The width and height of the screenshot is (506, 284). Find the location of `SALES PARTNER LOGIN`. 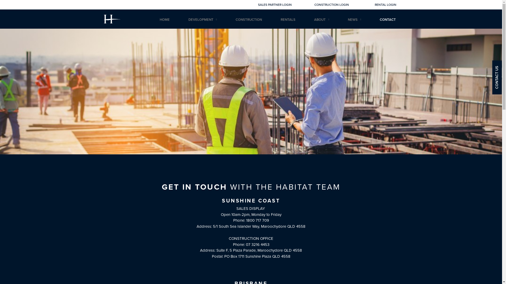

SALES PARTNER LOGIN is located at coordinates (275, 5).